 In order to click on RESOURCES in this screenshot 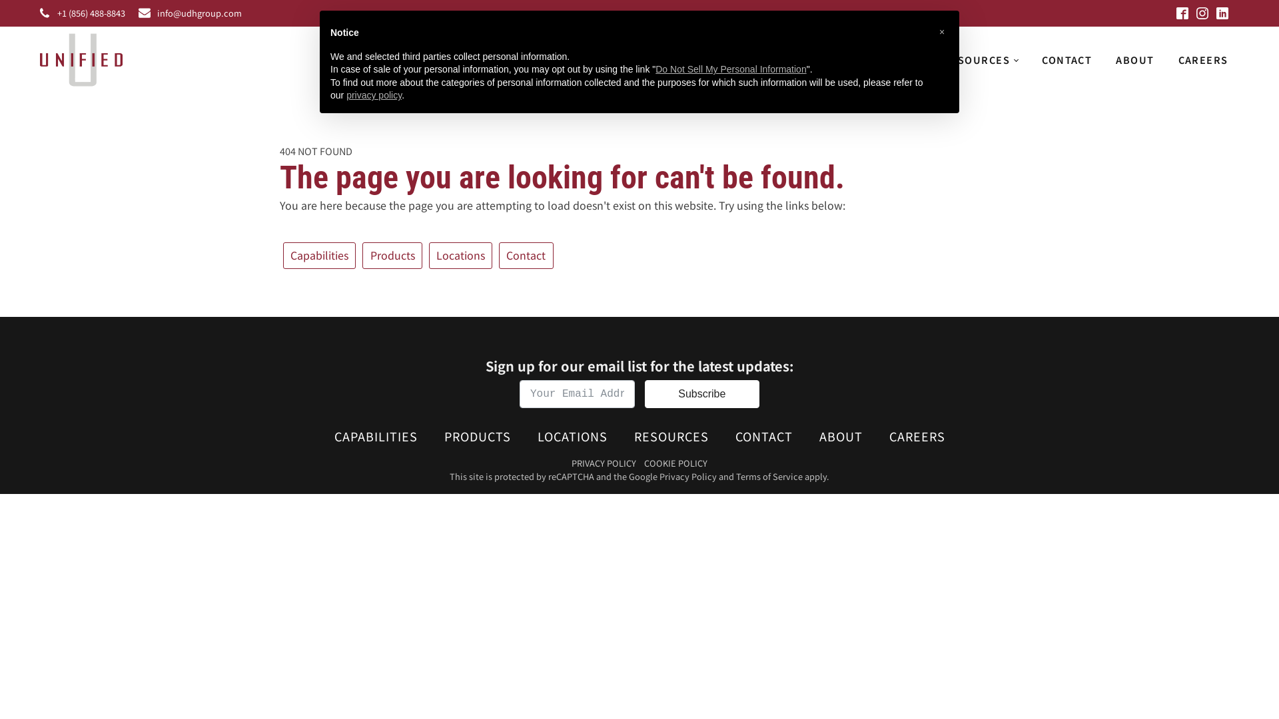, I will do `click(981, 60)`.